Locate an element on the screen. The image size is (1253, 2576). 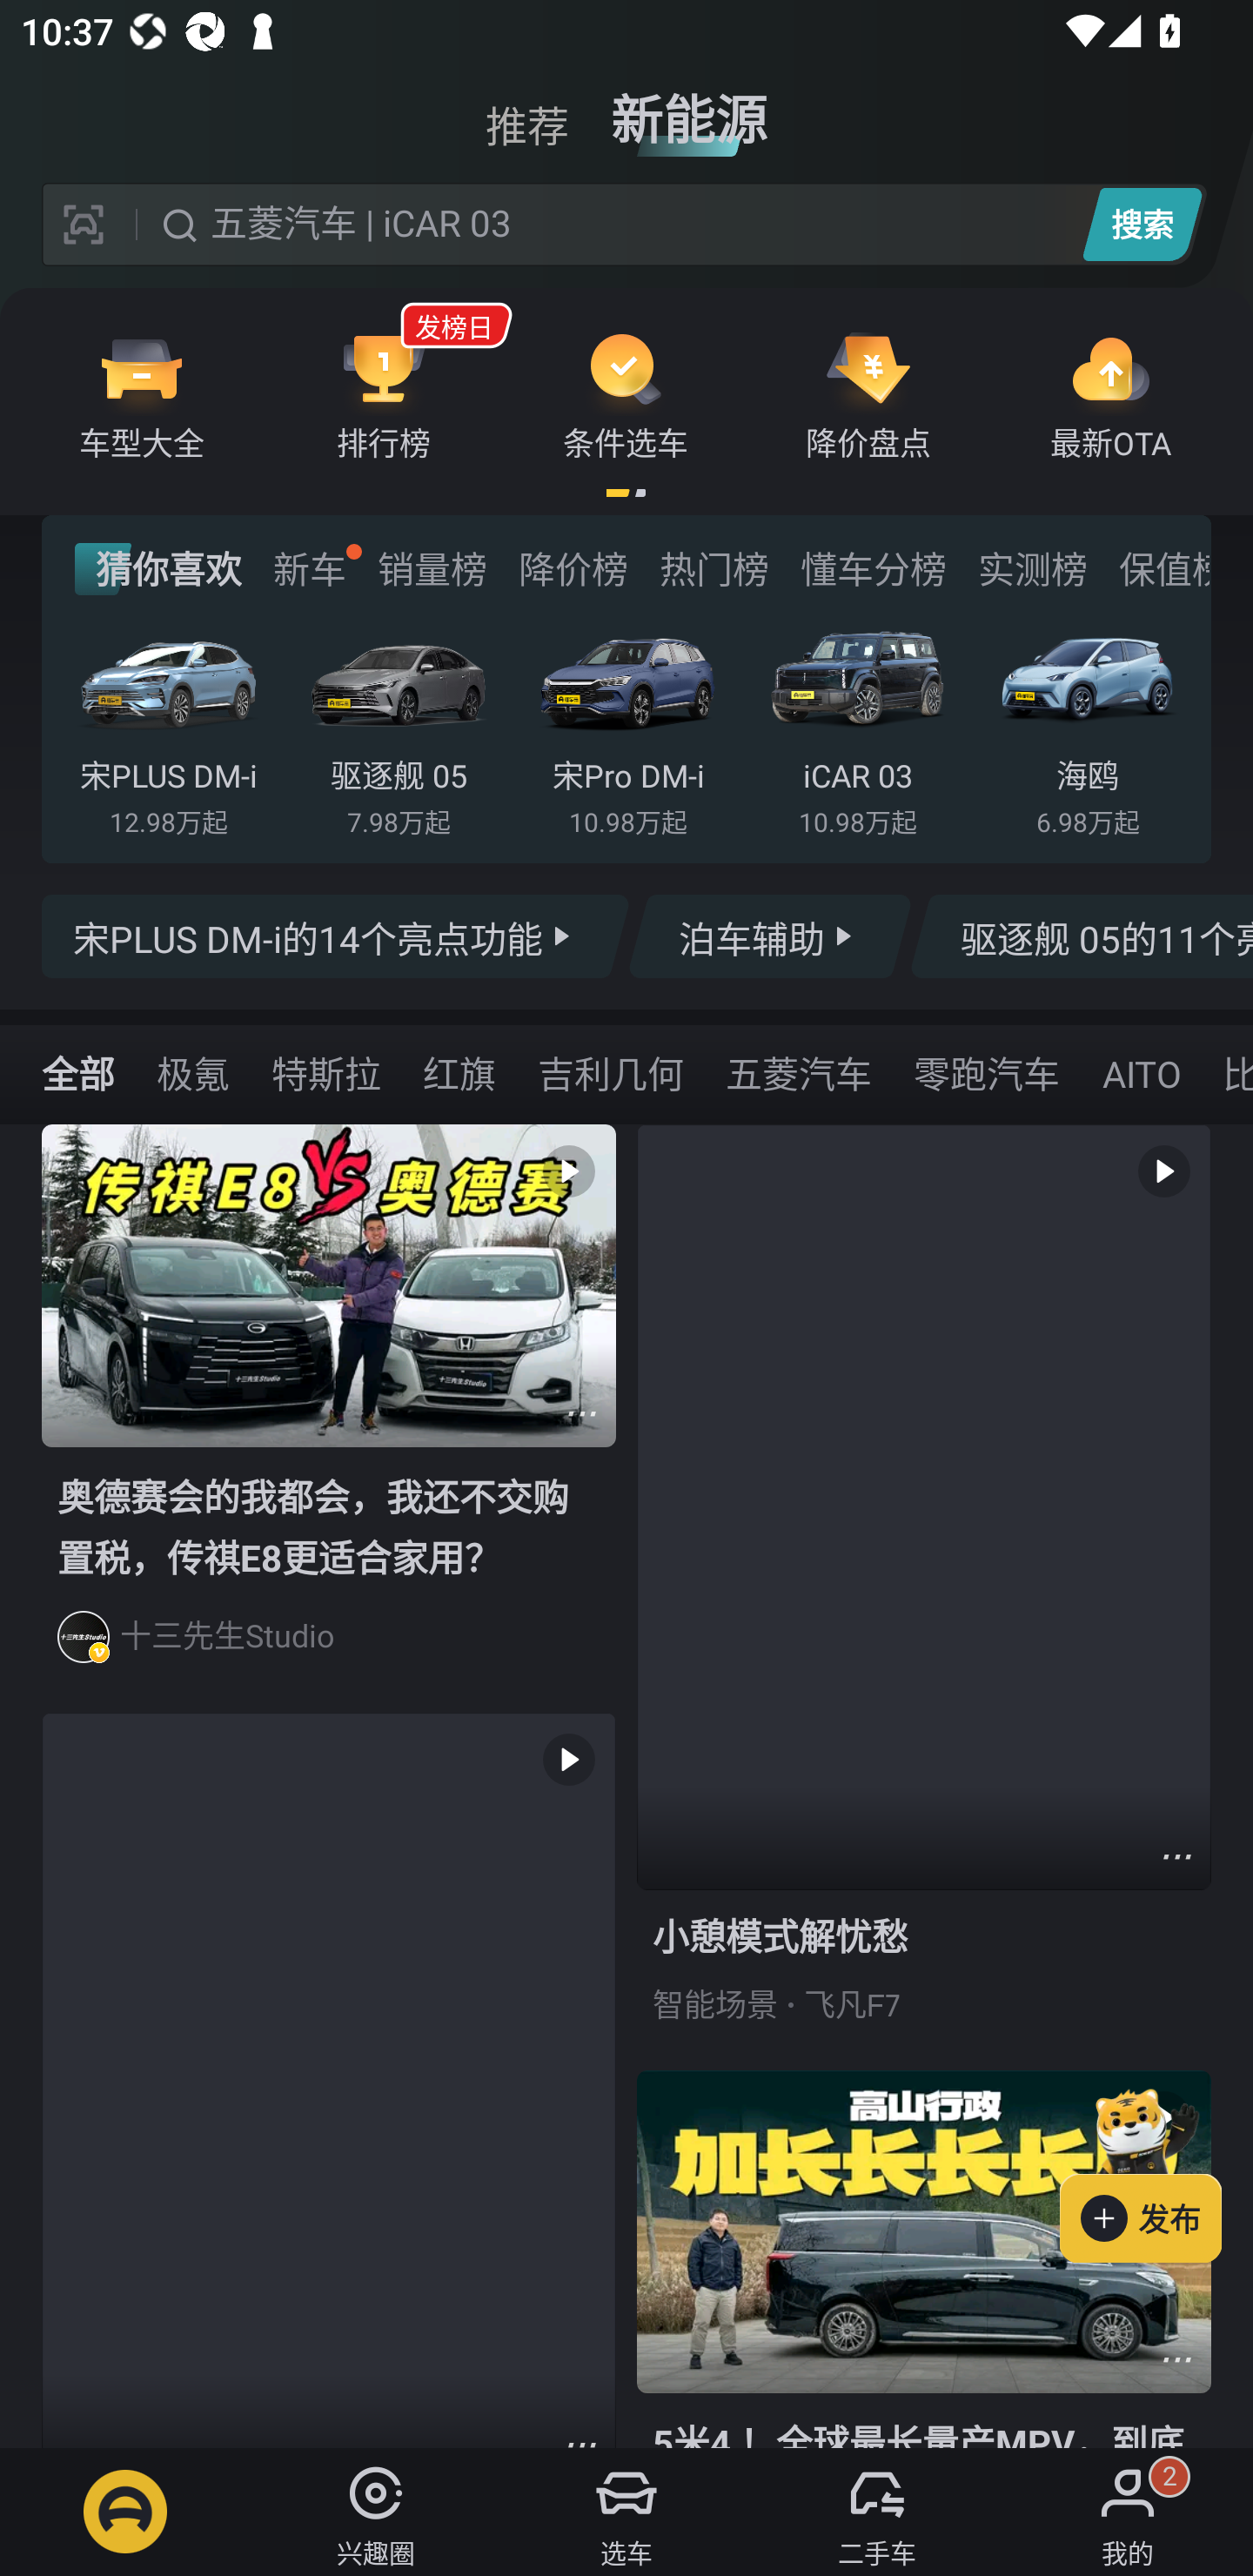
搜索 is located at coordinates (1142, 224).